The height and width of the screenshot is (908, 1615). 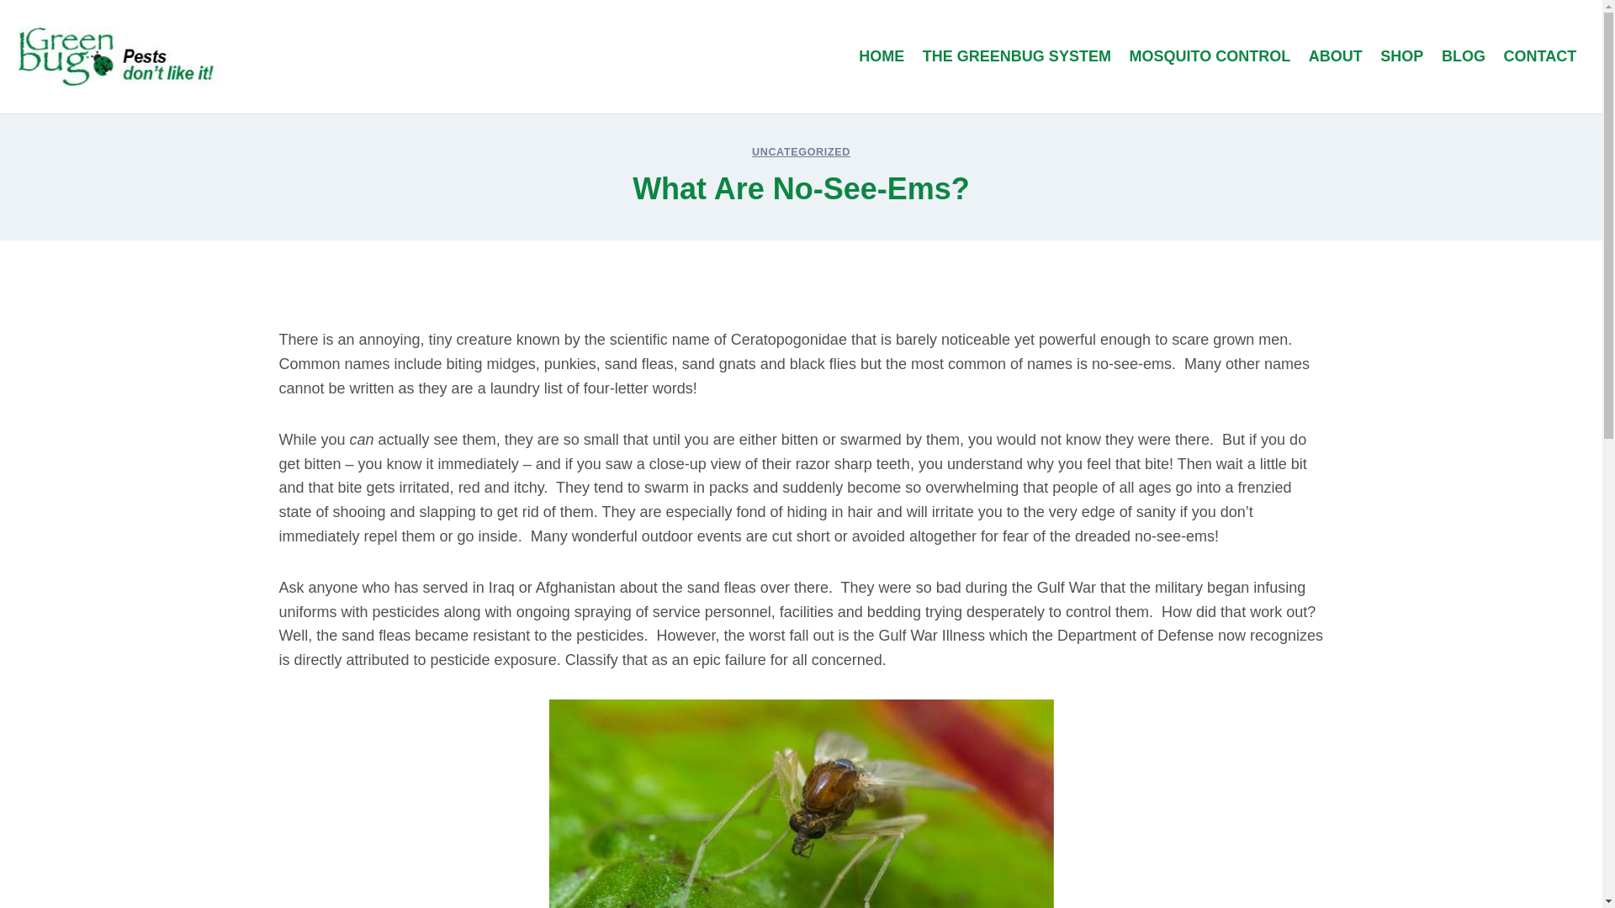 What do you see at coordinates (1402, 57) in the screenshot?
I see `SHOP` at bounding box center [1402, 57].